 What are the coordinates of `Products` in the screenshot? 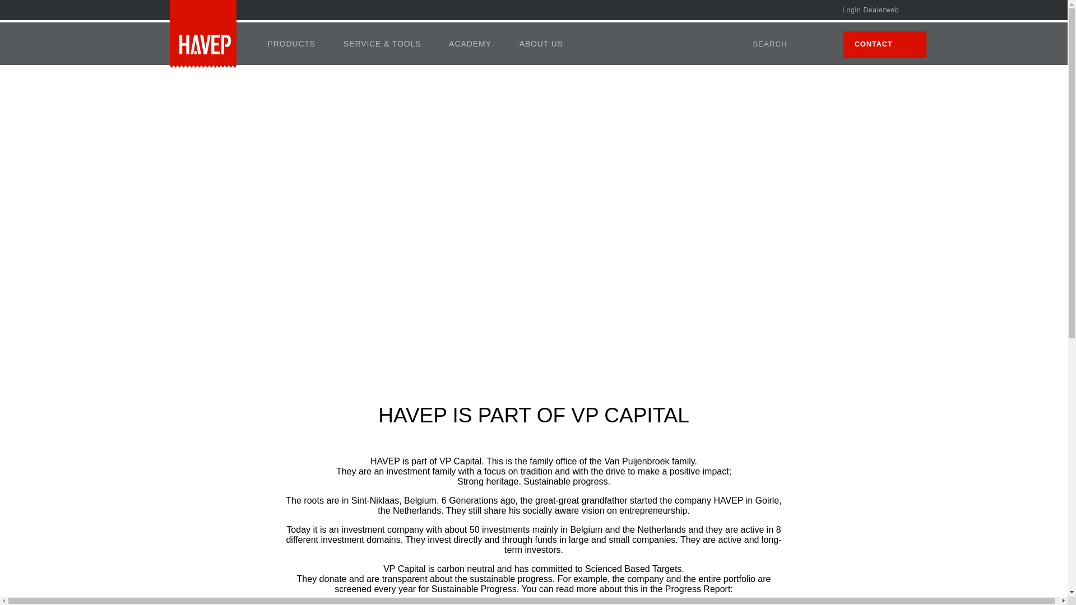 It's located at (291, 43).